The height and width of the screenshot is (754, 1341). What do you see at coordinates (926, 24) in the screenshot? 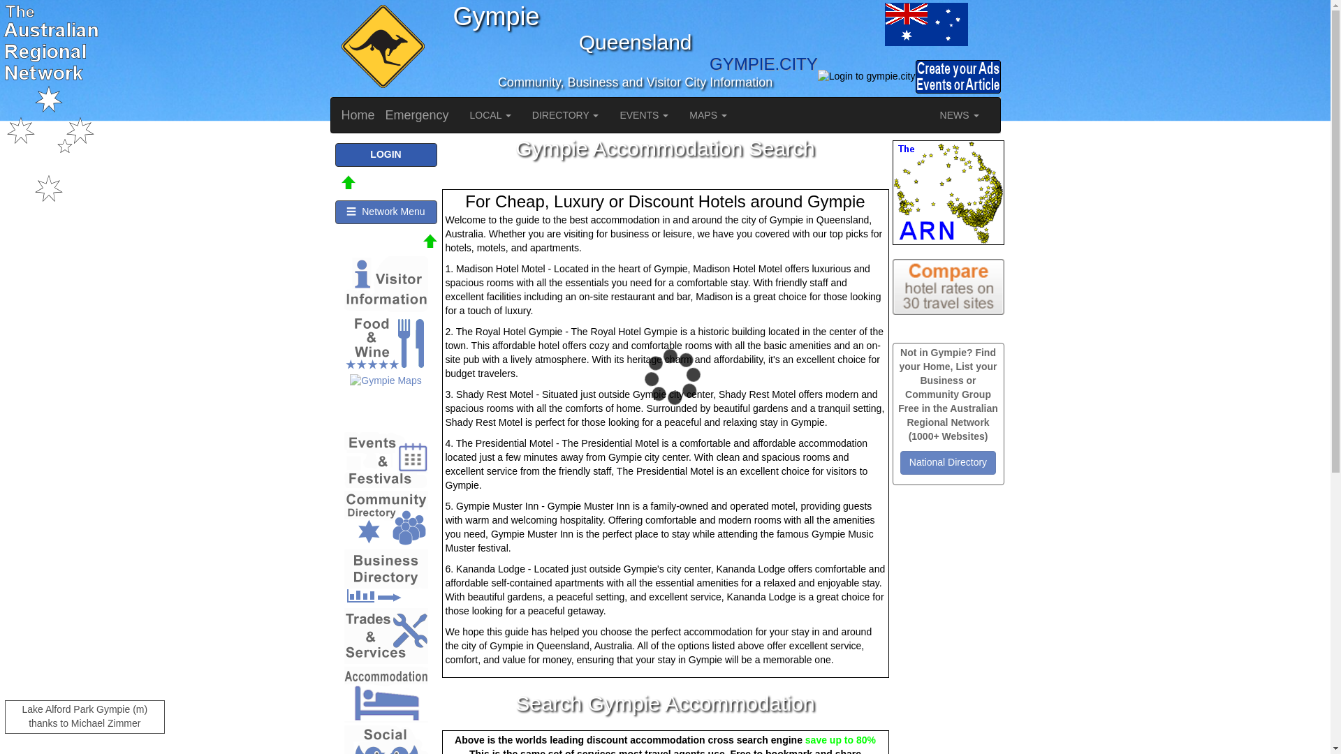
I see `Gympie Australia` at bounding box center [926, 24].